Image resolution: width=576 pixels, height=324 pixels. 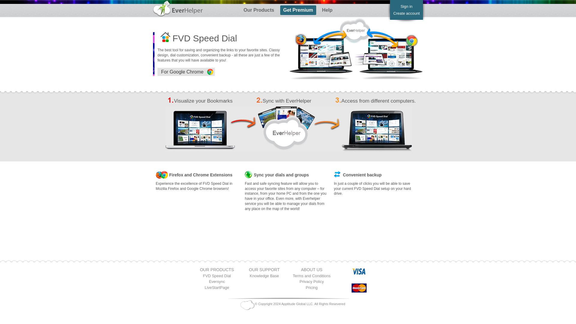 I want to click on Privacy Policy, so click(x=311, y=281).